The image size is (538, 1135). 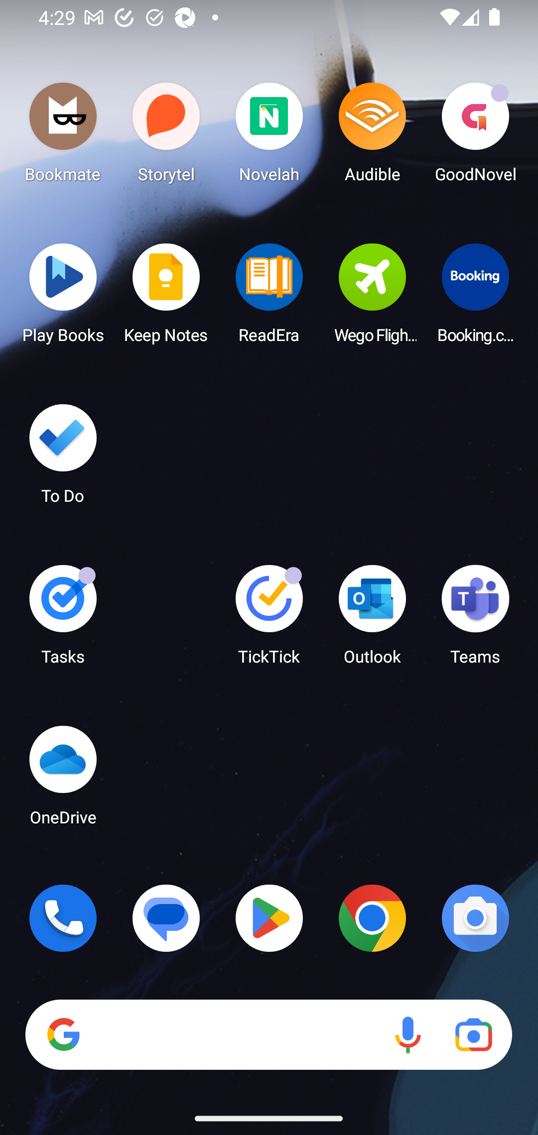 What do you see at coordinates (63, 136) in the screenshot?
I see `Bookmate` at bounding box center [63, 136].